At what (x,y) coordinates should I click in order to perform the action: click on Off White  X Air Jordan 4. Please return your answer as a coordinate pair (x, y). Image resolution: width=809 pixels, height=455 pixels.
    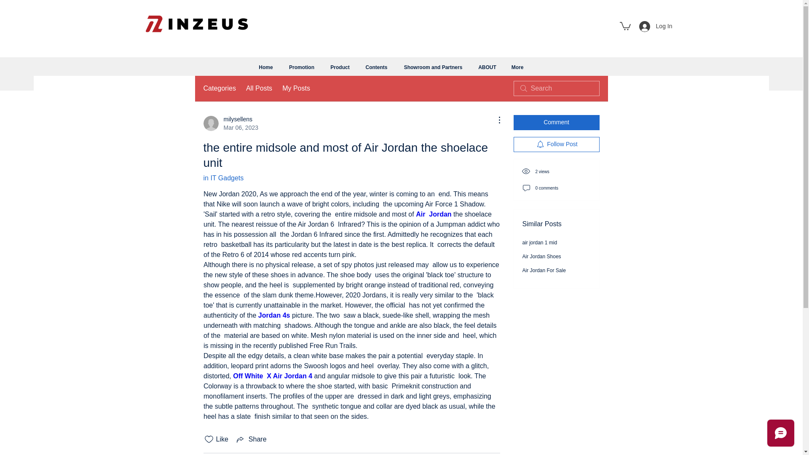
    Looking at the image, I should click on (542, 256).